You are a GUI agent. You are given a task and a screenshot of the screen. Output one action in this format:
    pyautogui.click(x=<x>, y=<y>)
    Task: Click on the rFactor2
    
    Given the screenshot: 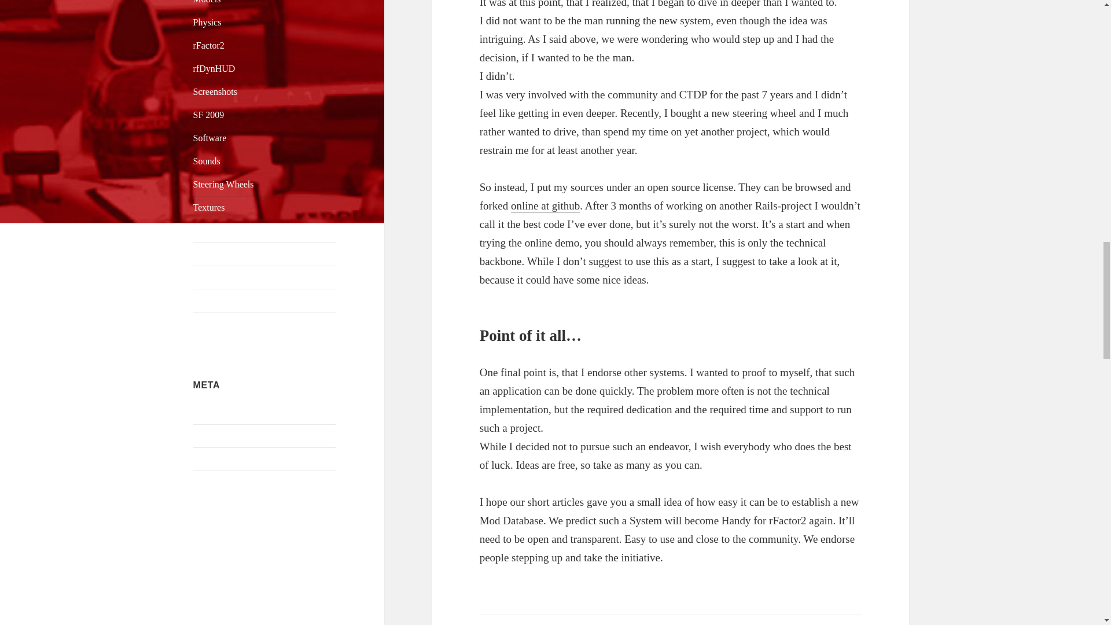 What is the action you would take?
    pyautogui.click(x=208, y=45)
    